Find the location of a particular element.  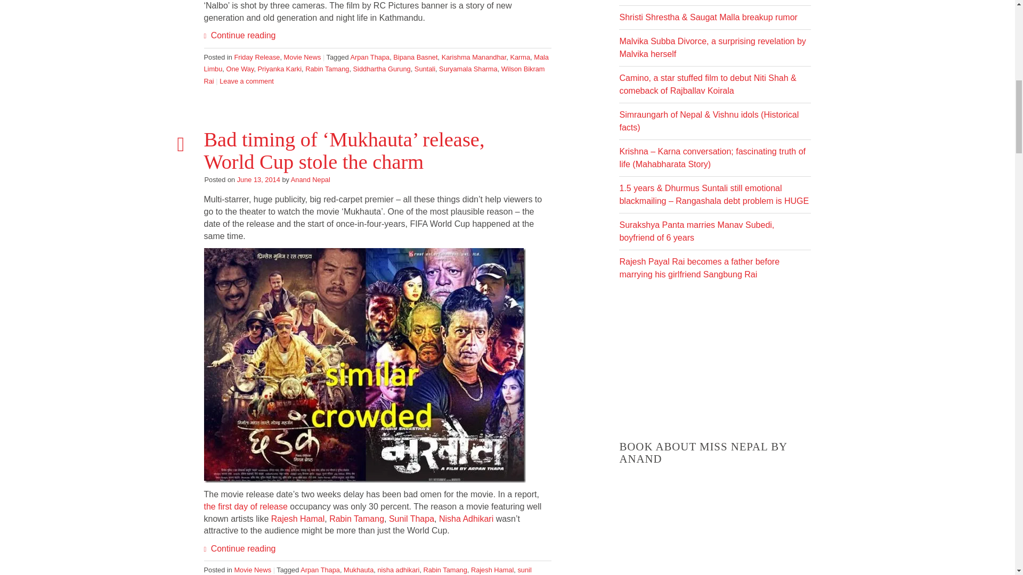

 Continue reading is located at coordinates (239, 35).